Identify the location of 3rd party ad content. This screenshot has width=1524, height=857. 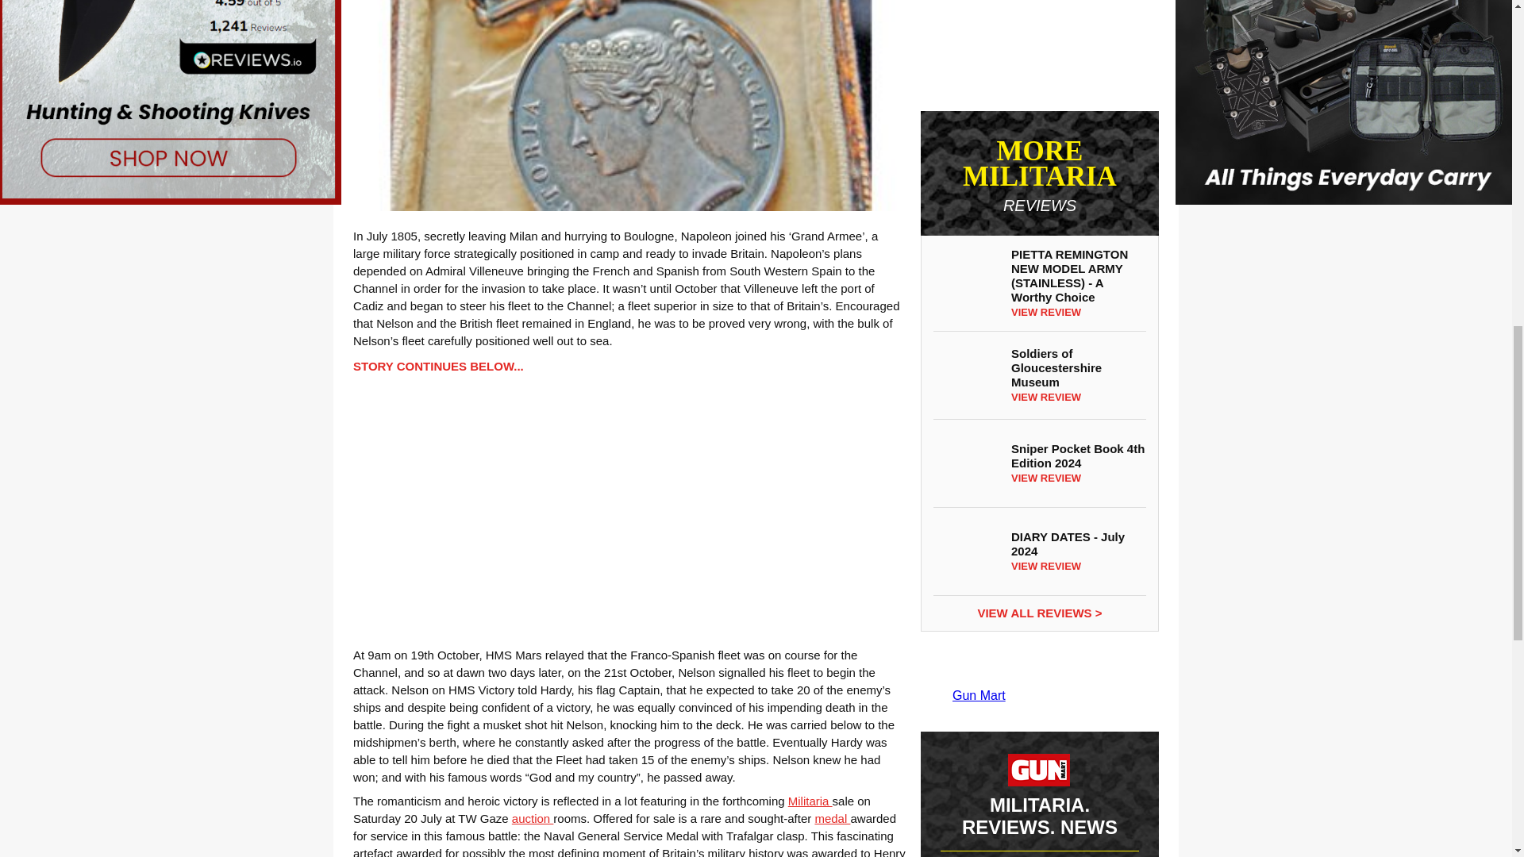
(629, 508).